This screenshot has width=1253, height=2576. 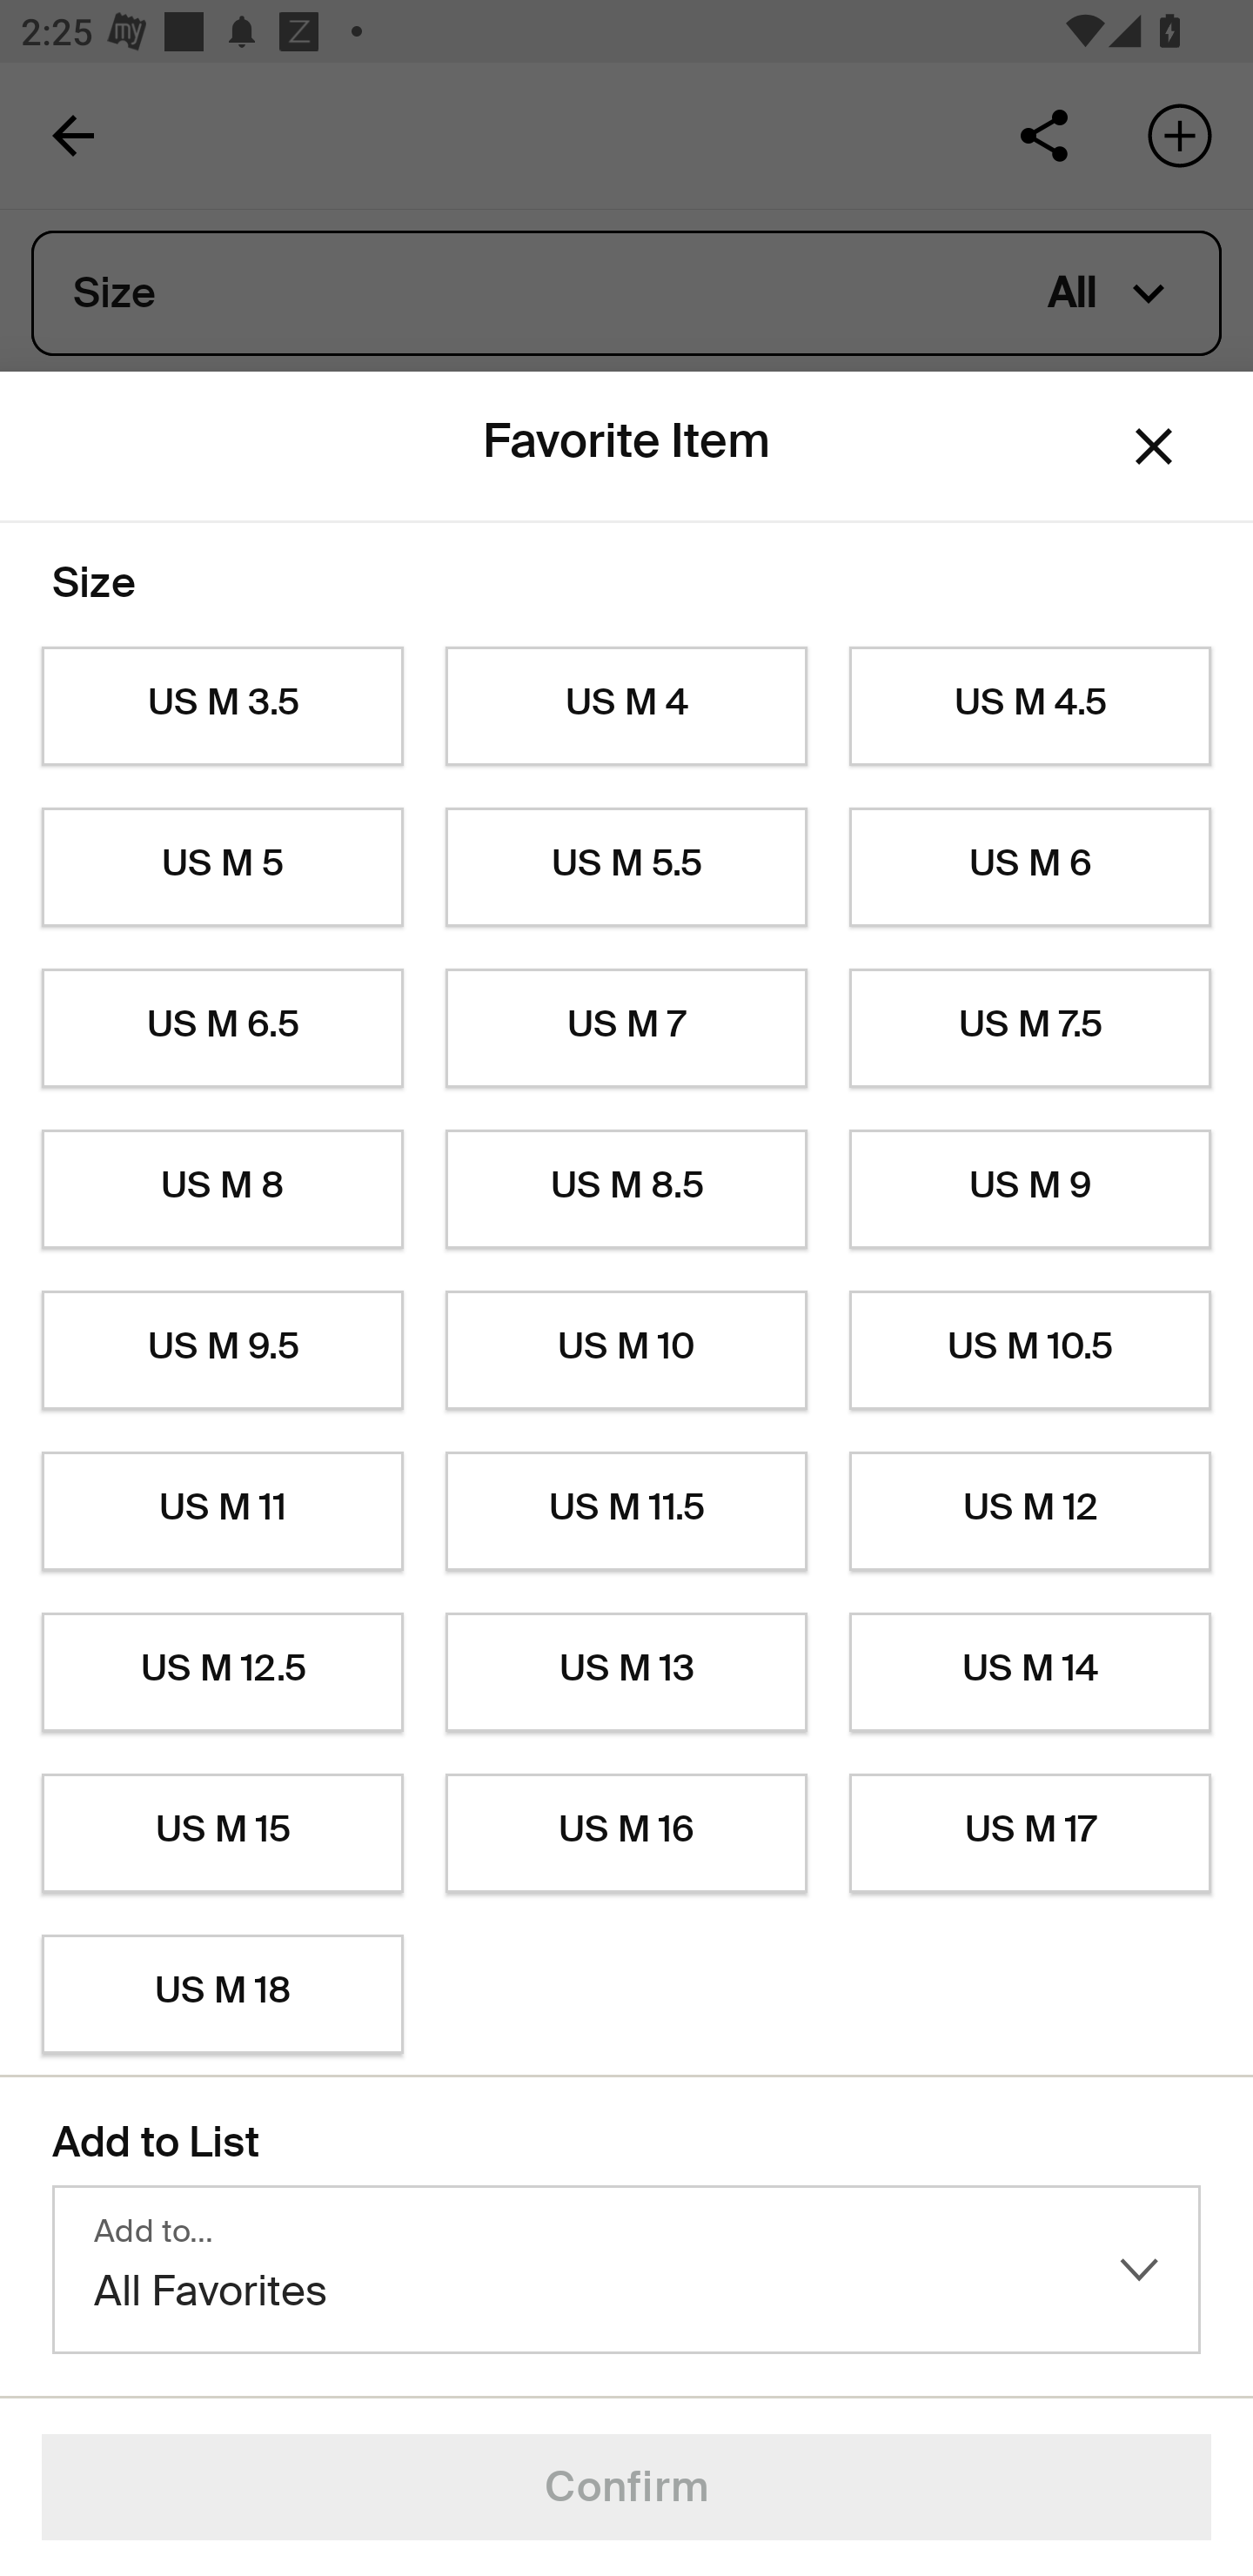 I want to click on US M 11, so click(x=222, y=1511).